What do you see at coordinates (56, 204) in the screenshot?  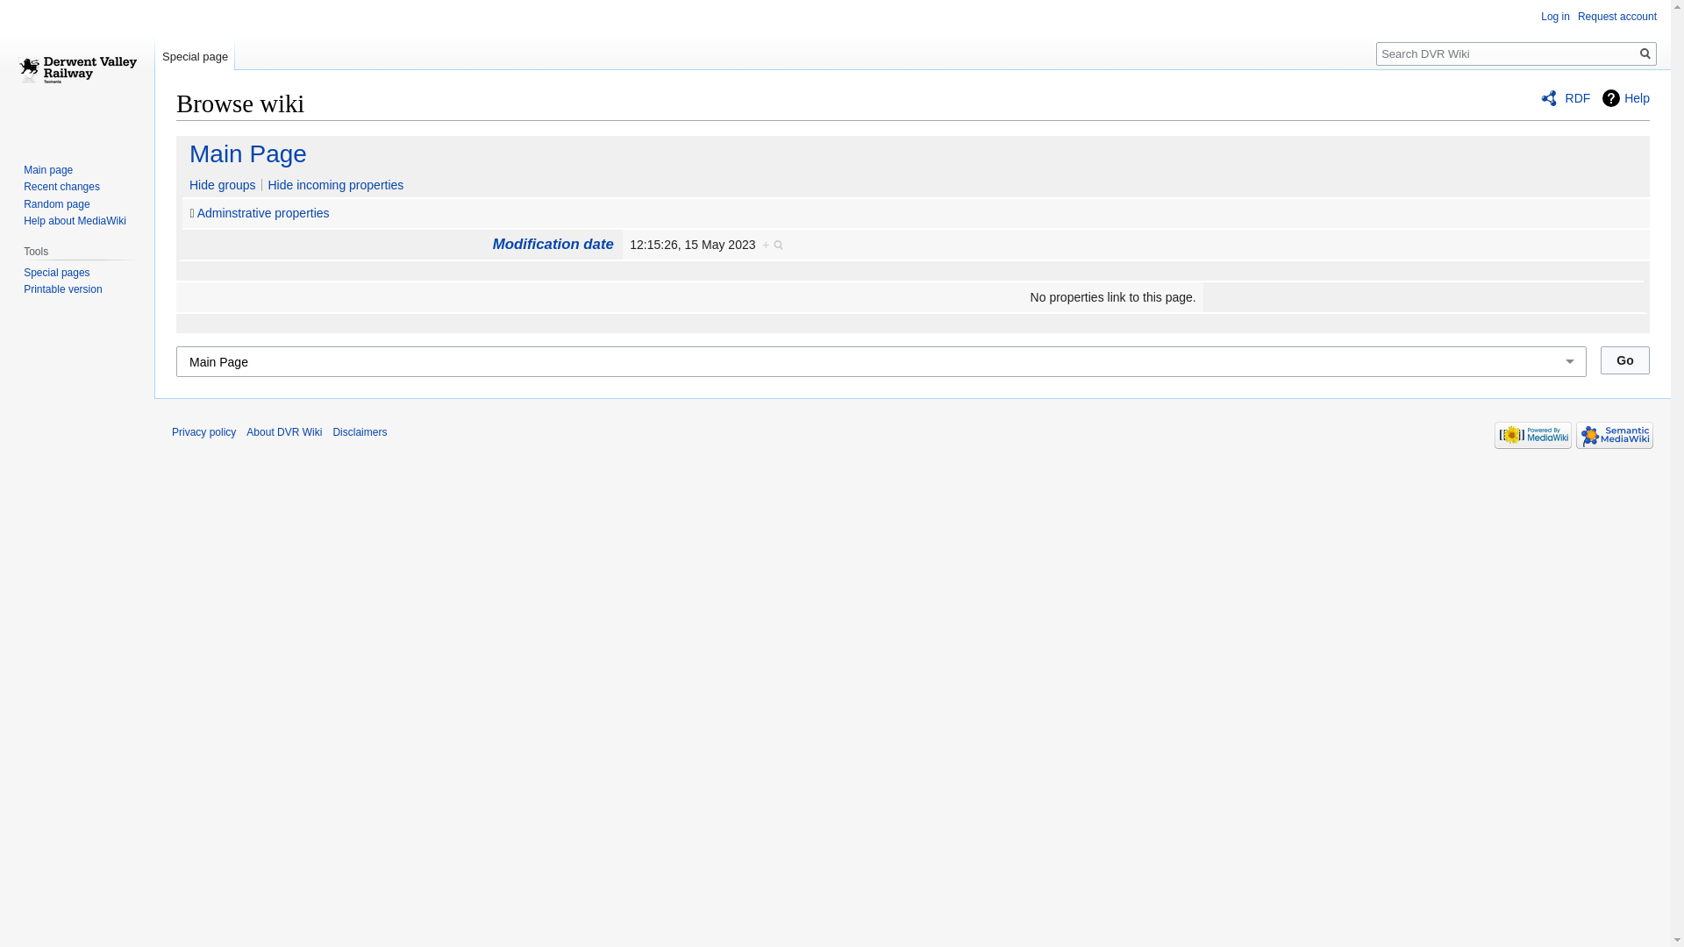 I see `Random page` at bounding box center [56, 204].